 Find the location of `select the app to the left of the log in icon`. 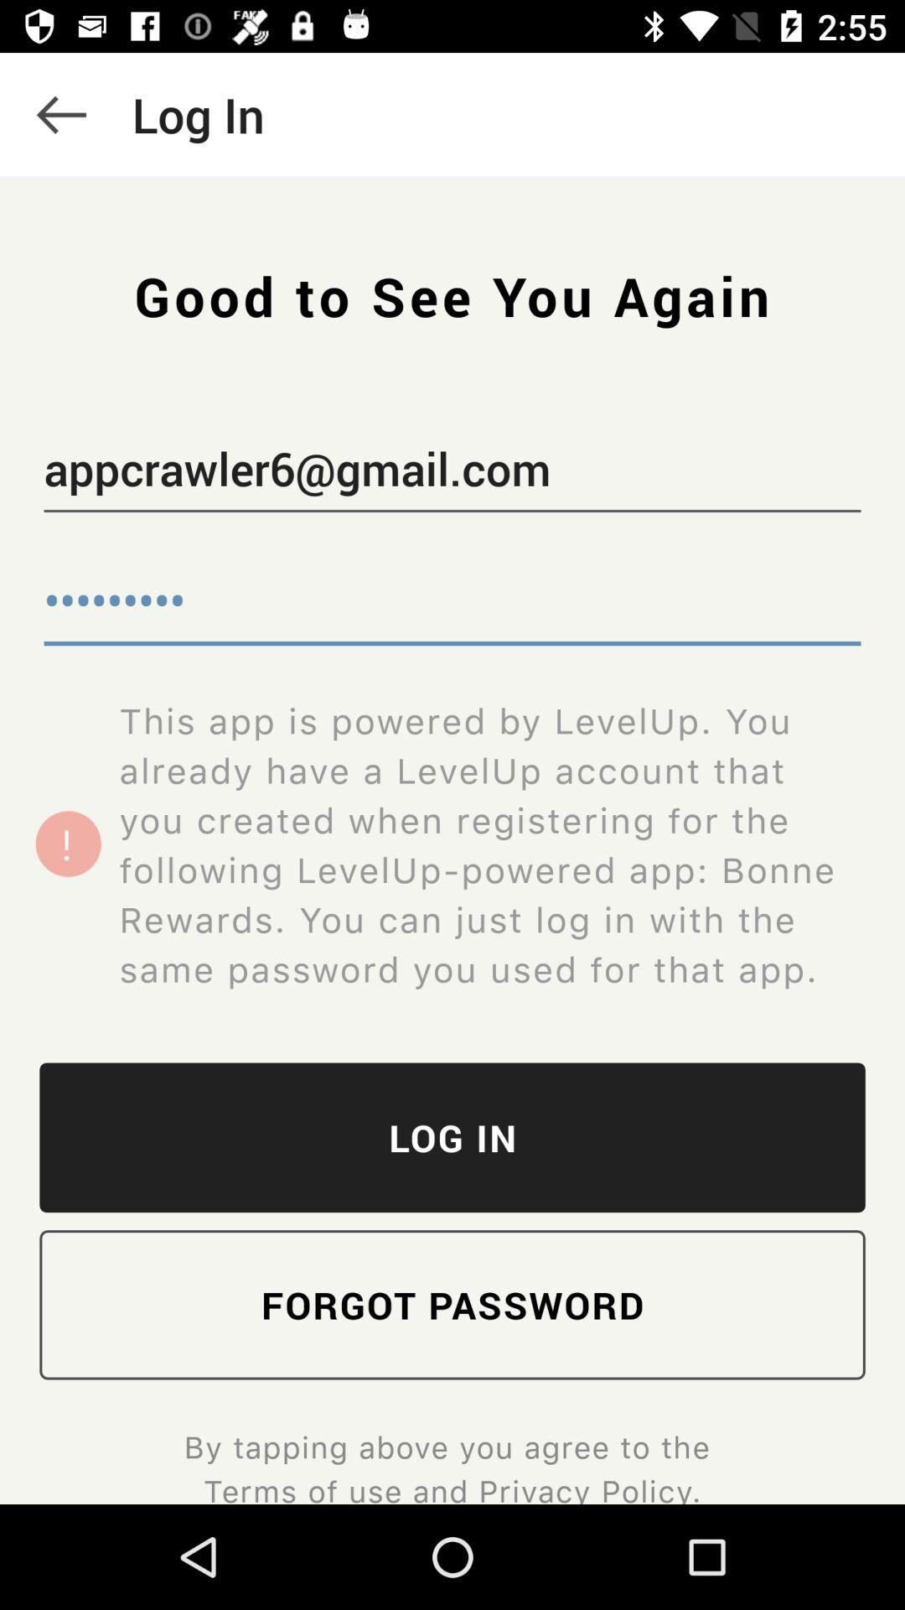

select the app to the left of the log in icon is located at coordinates (61, 114).